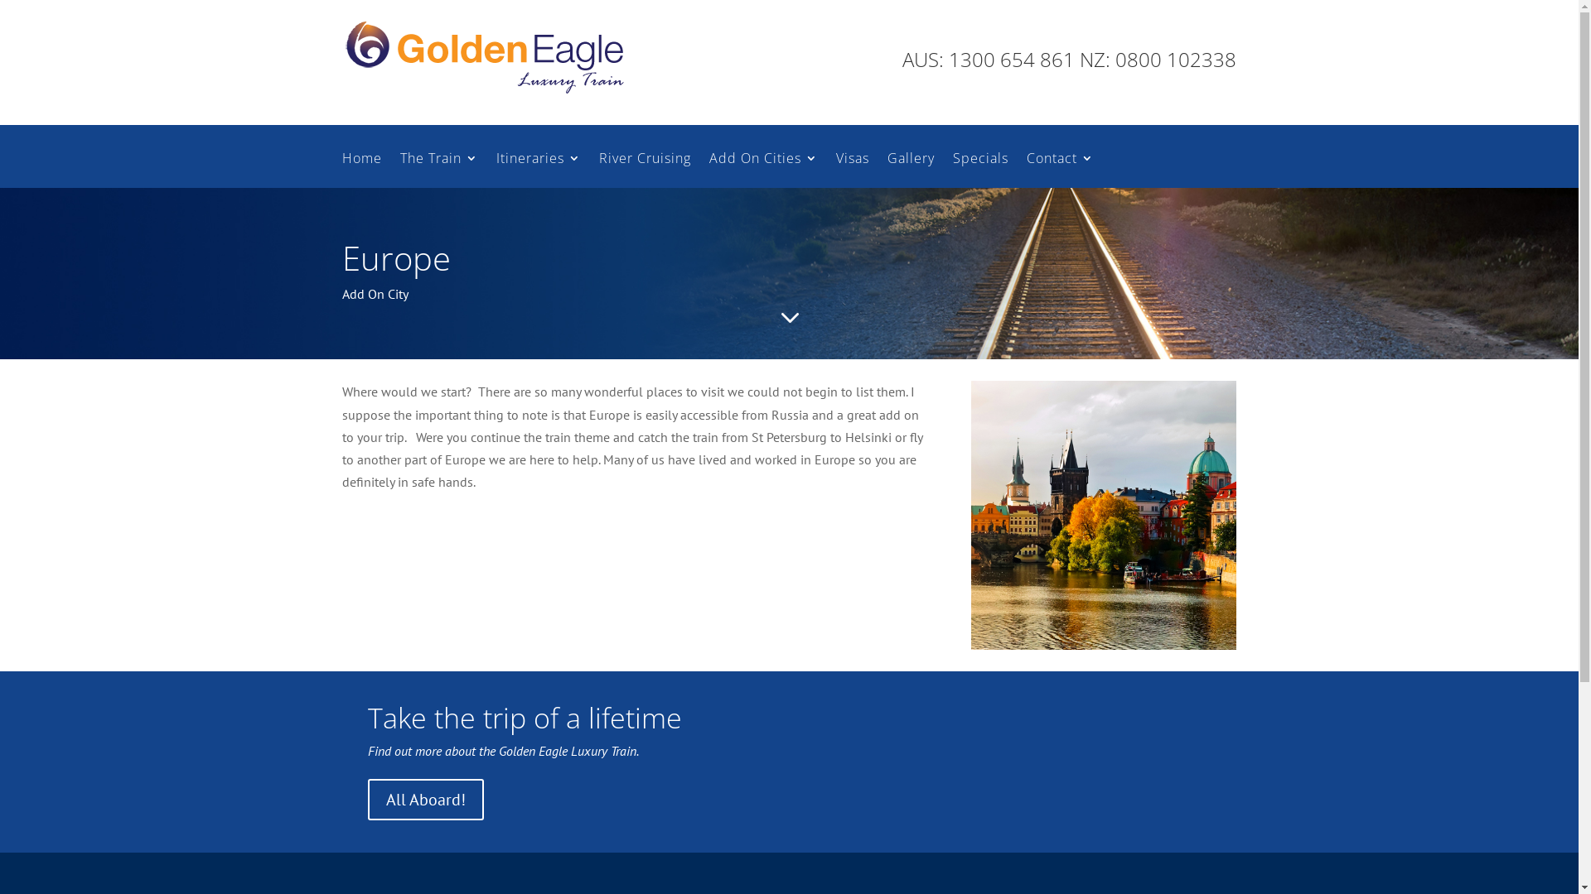  What do you see at coordinates (789, 318) in the screenshot?
I see `3` at bounding box center [789, 318].